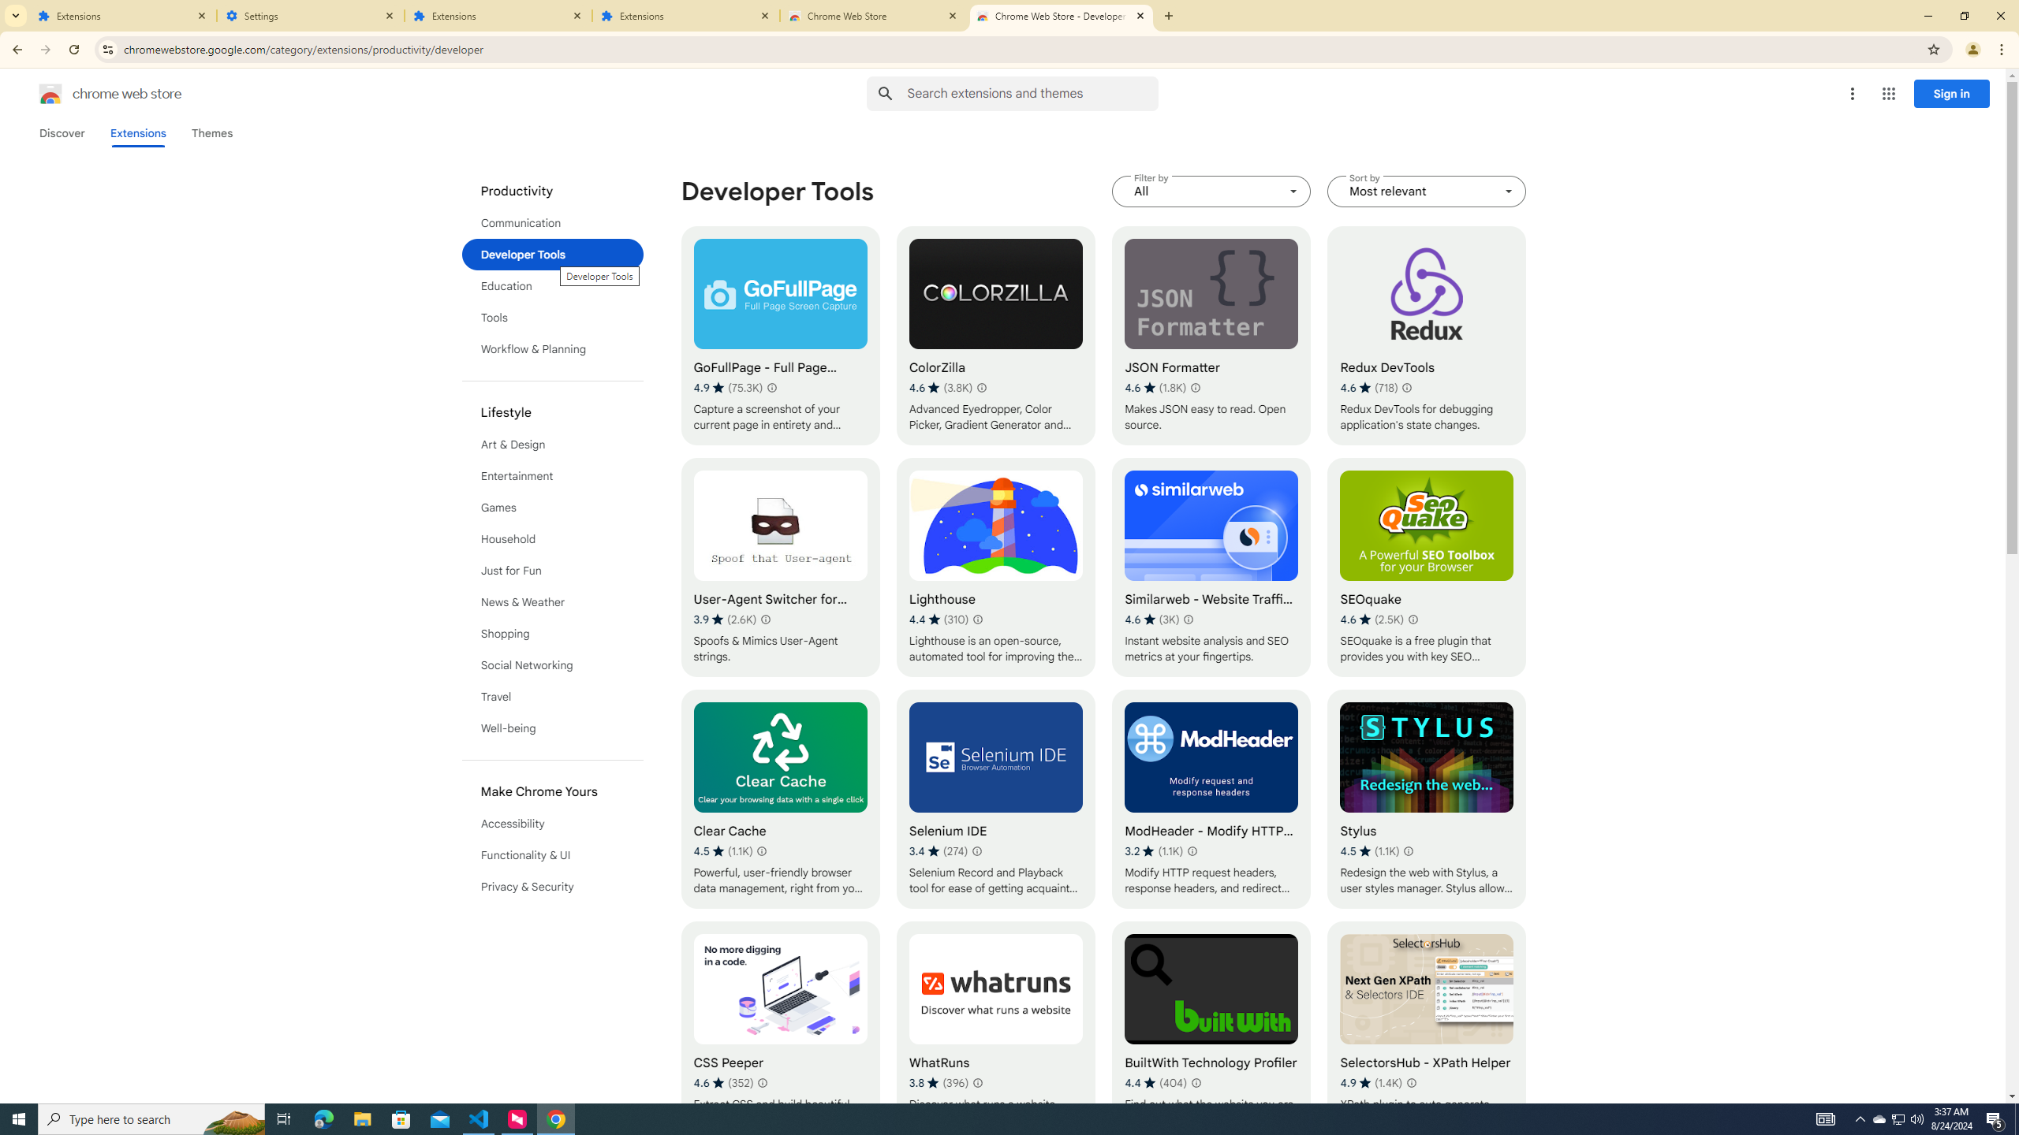  Describe the element at coordinates (553, 697) in the screenshot. I see `Travel` at that location.